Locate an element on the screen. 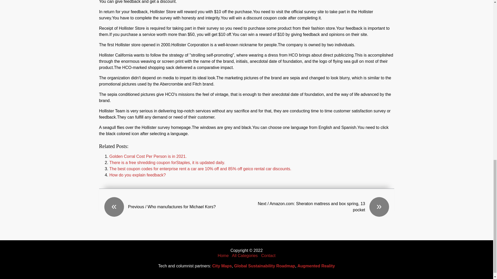 Image resolution: width=497 pixels, height=279 pixels. Amazon.com: Sheraton mattress and box spring, 13 pocket is located at coordinates (317, 207).